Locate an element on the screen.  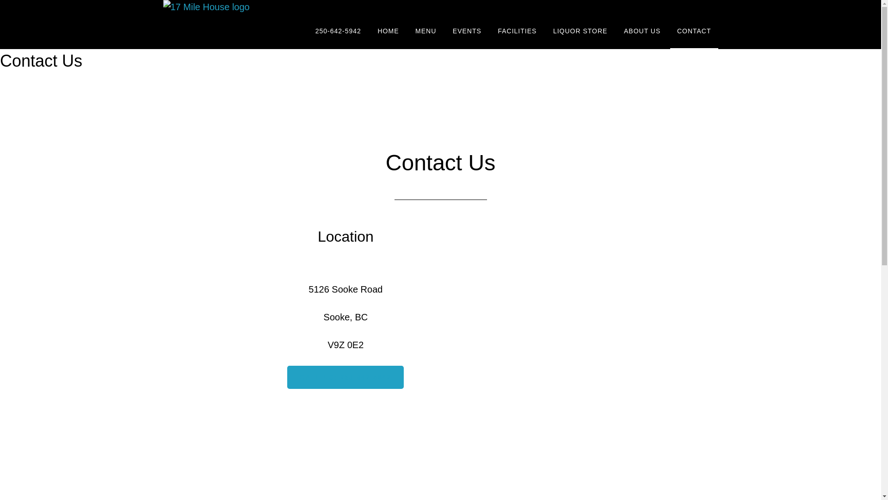
250-642-5942 is located at coordinates (191, 7).